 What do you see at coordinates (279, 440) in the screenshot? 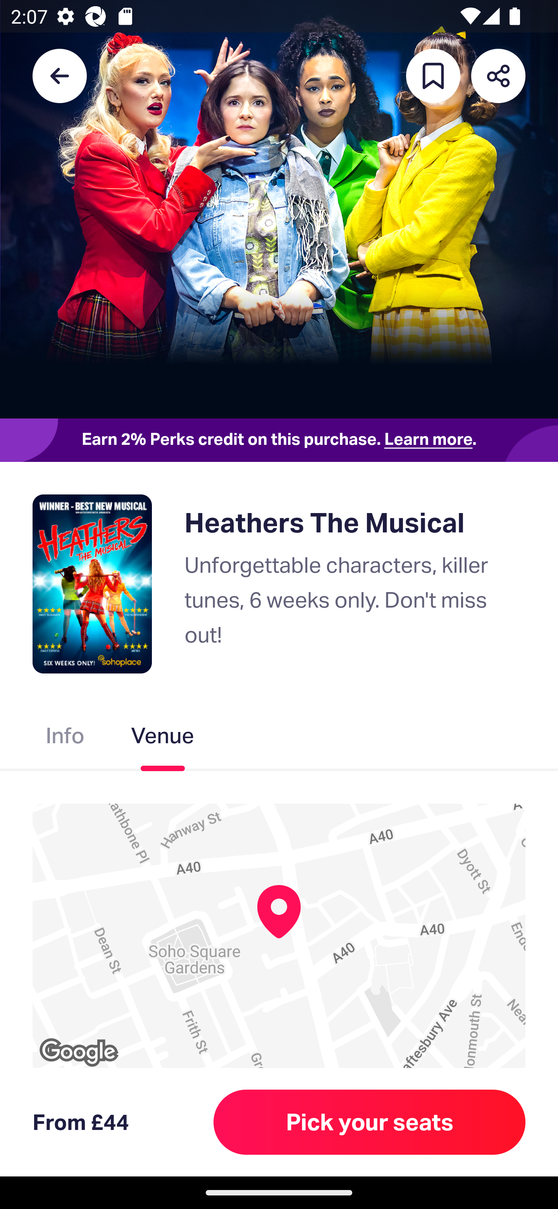
I see `Earn 2% Perks credit on this purchase. Learn more.` at bounding box center [279, 440].